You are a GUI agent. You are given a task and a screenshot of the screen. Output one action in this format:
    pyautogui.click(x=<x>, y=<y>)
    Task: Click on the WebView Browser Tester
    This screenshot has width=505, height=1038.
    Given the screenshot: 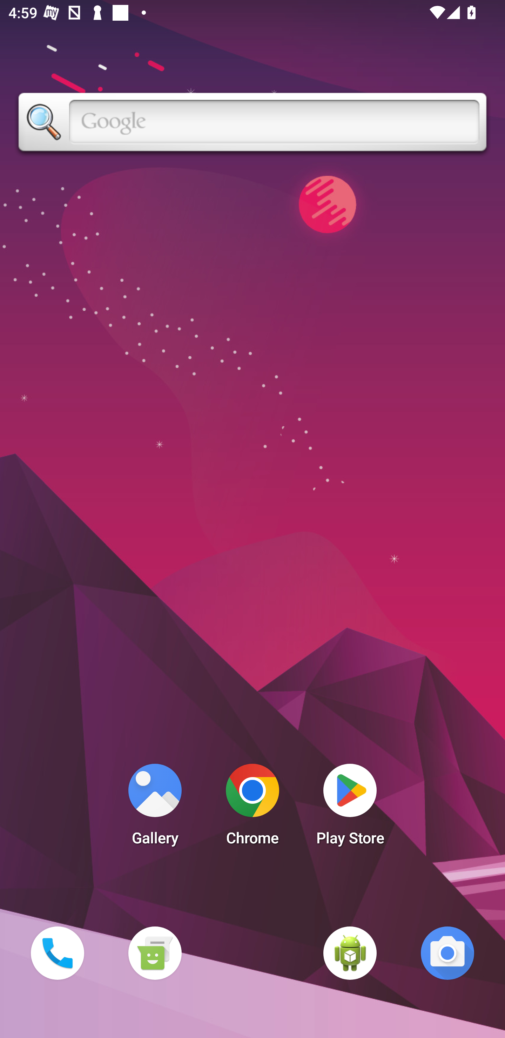 What is the action you would take?
    pyautogui.click(x=350, y=953)
    